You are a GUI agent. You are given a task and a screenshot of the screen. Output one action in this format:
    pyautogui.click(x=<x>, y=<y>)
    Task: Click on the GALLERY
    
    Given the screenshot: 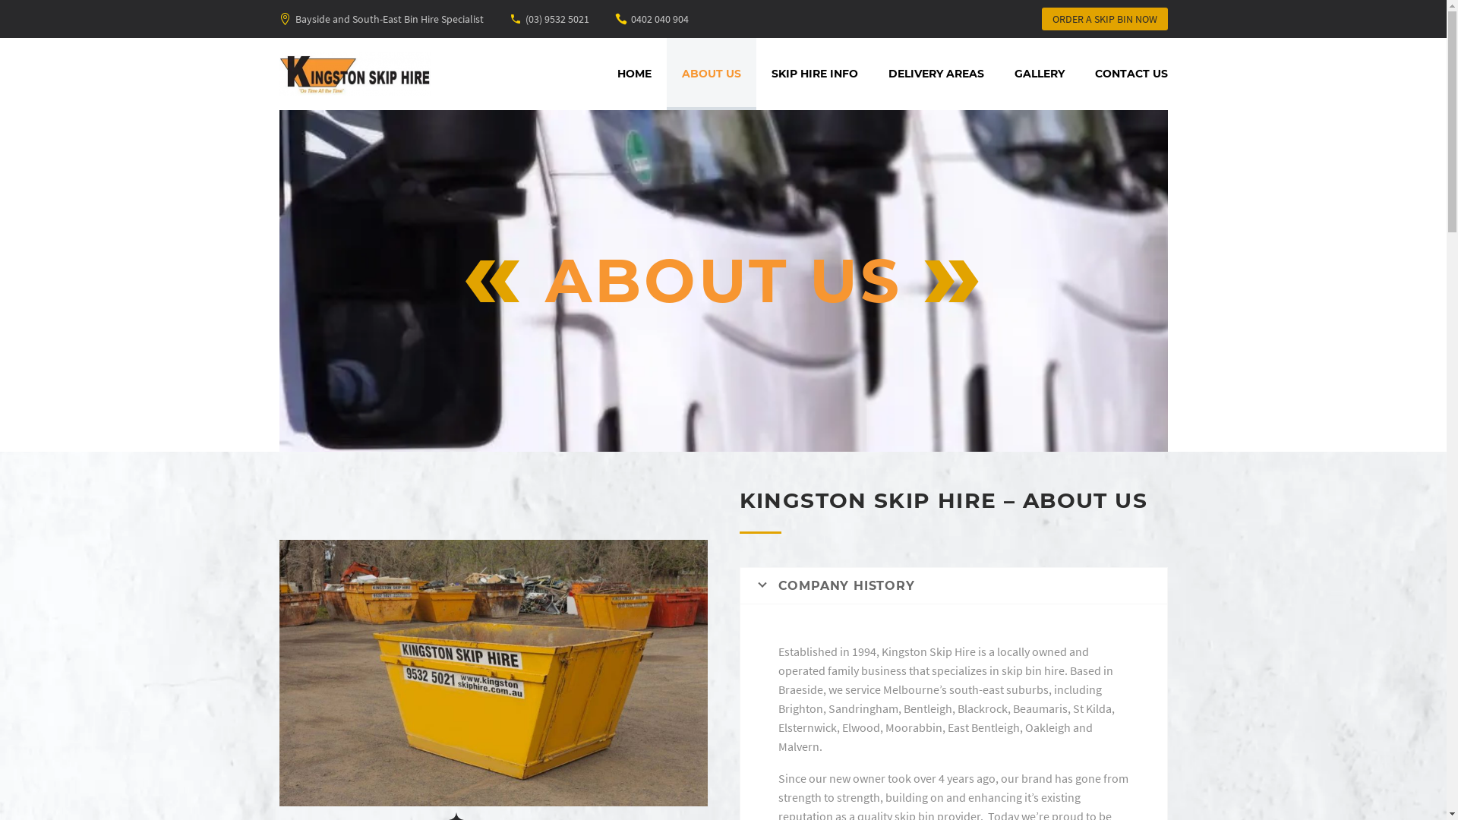 What is the action you would take?
    pyautogui.click(x=1040, y=74)
    